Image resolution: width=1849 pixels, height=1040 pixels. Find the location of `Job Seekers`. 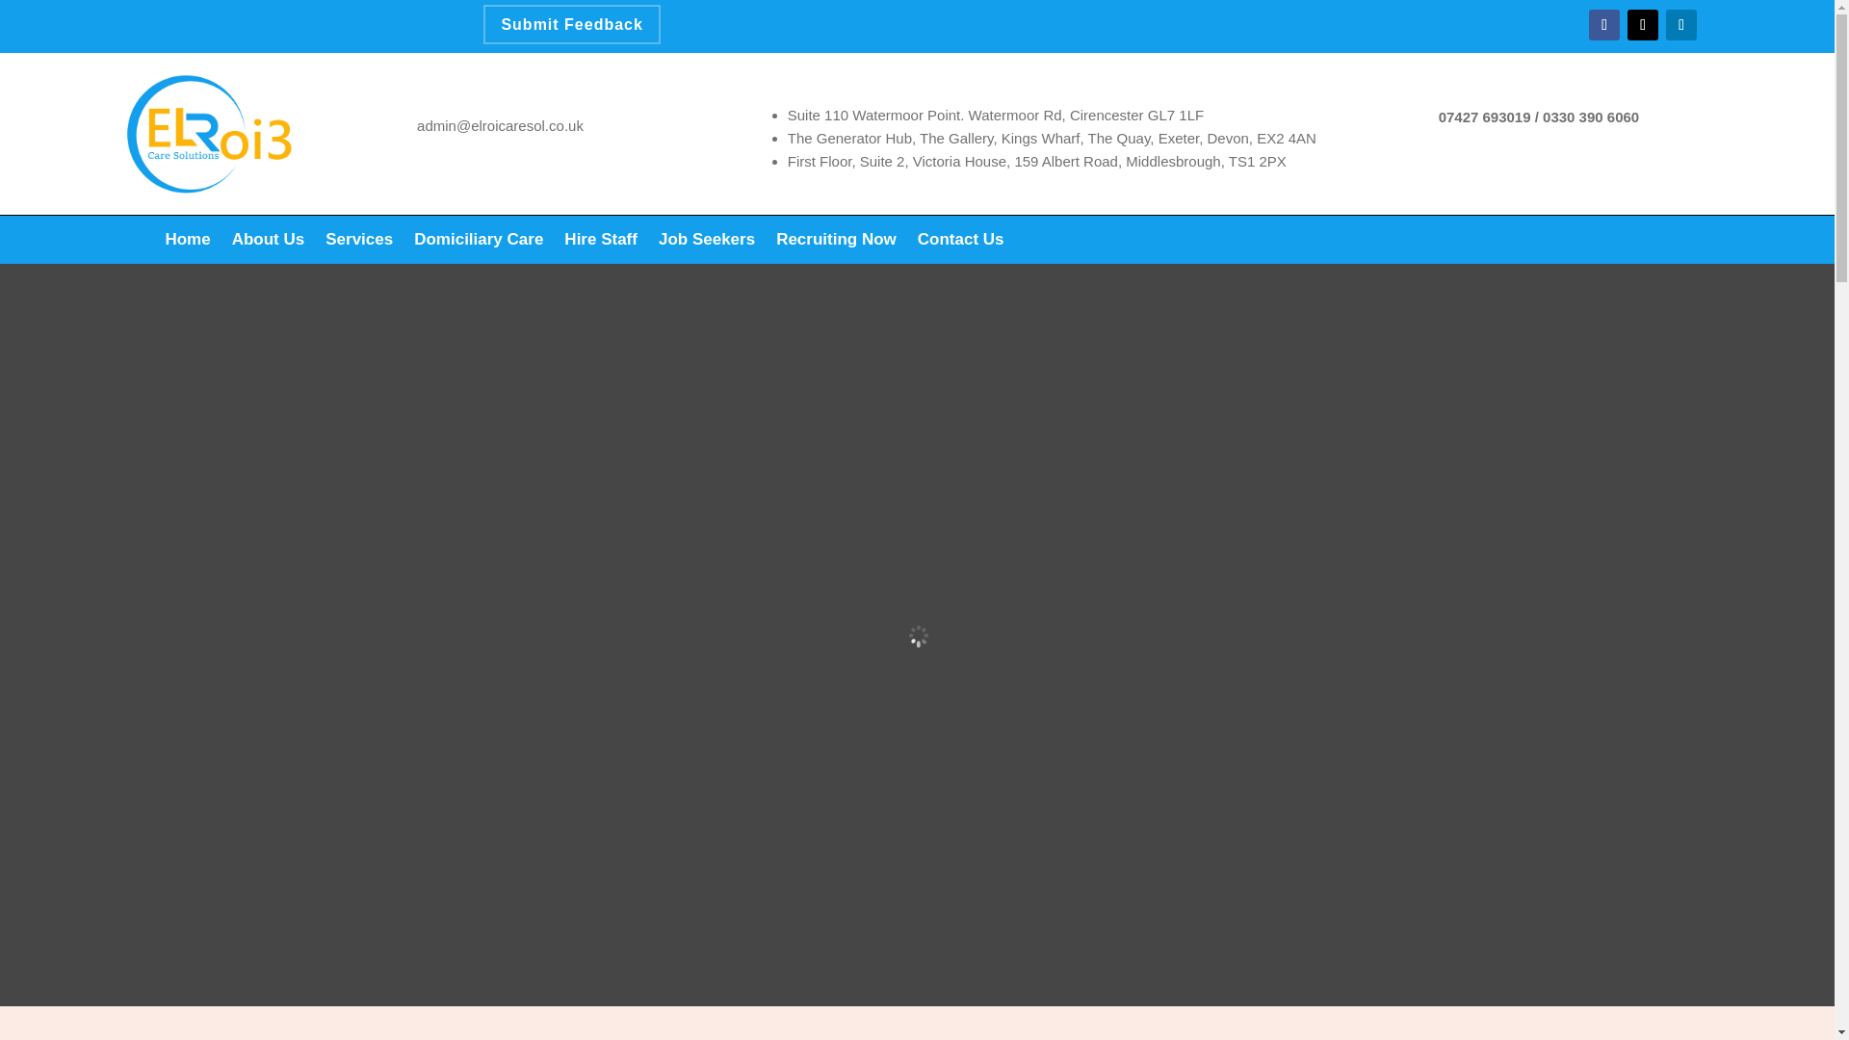

Job Seekers is located at coordinates (706, 243).